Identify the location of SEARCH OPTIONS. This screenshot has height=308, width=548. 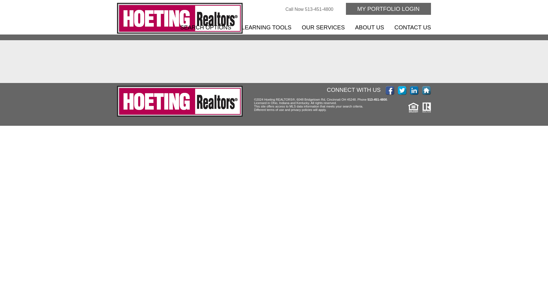
(205, 27).